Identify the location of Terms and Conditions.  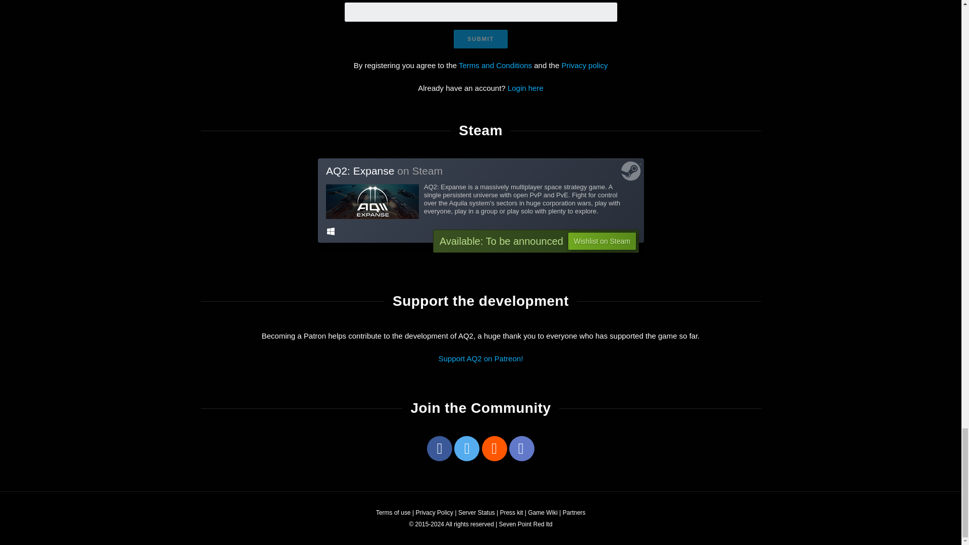
(495, 65).